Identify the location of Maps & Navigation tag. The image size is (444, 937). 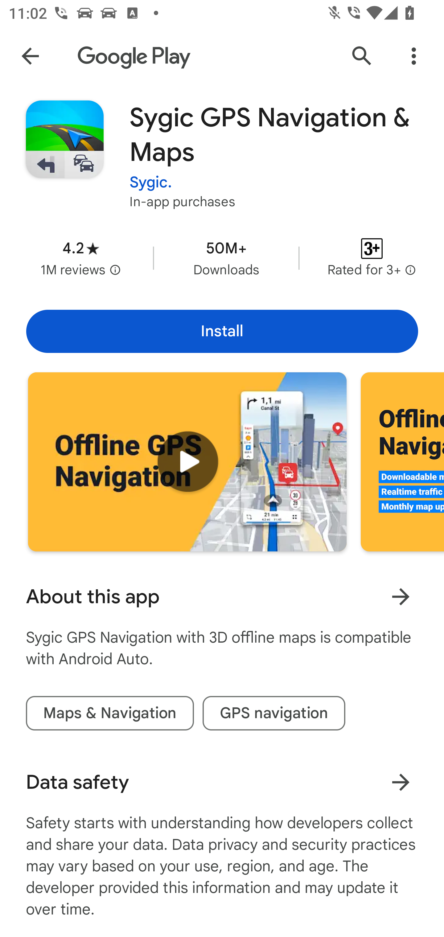
(110, 713).